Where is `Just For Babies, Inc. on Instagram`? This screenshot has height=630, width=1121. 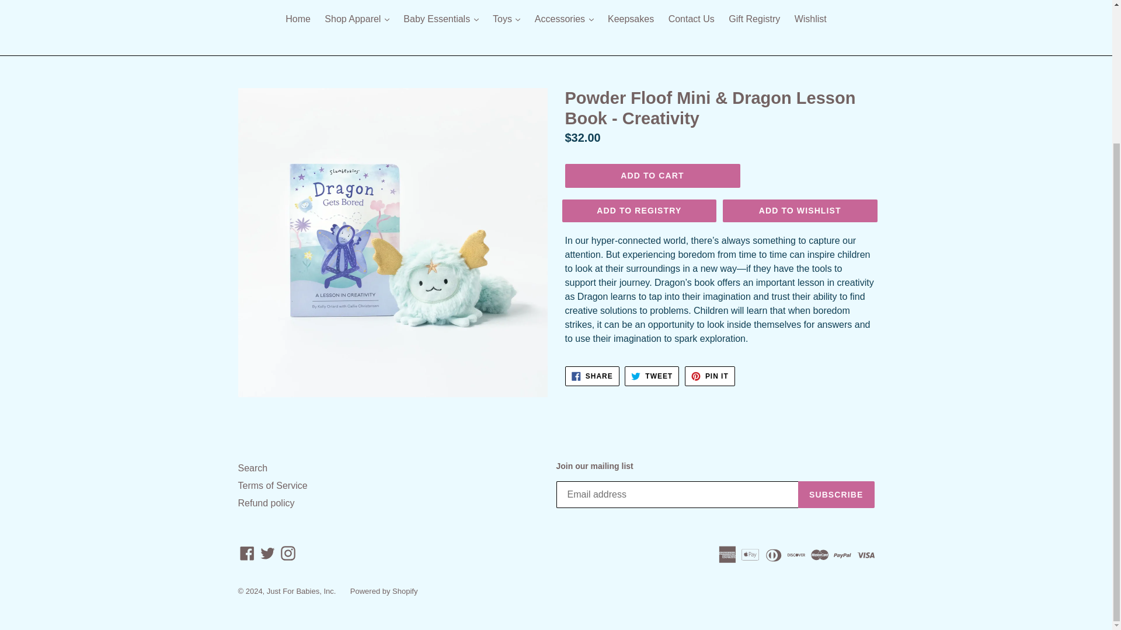
Just For Babies, Inc. on Instagram is located at coordinates (288, 553).